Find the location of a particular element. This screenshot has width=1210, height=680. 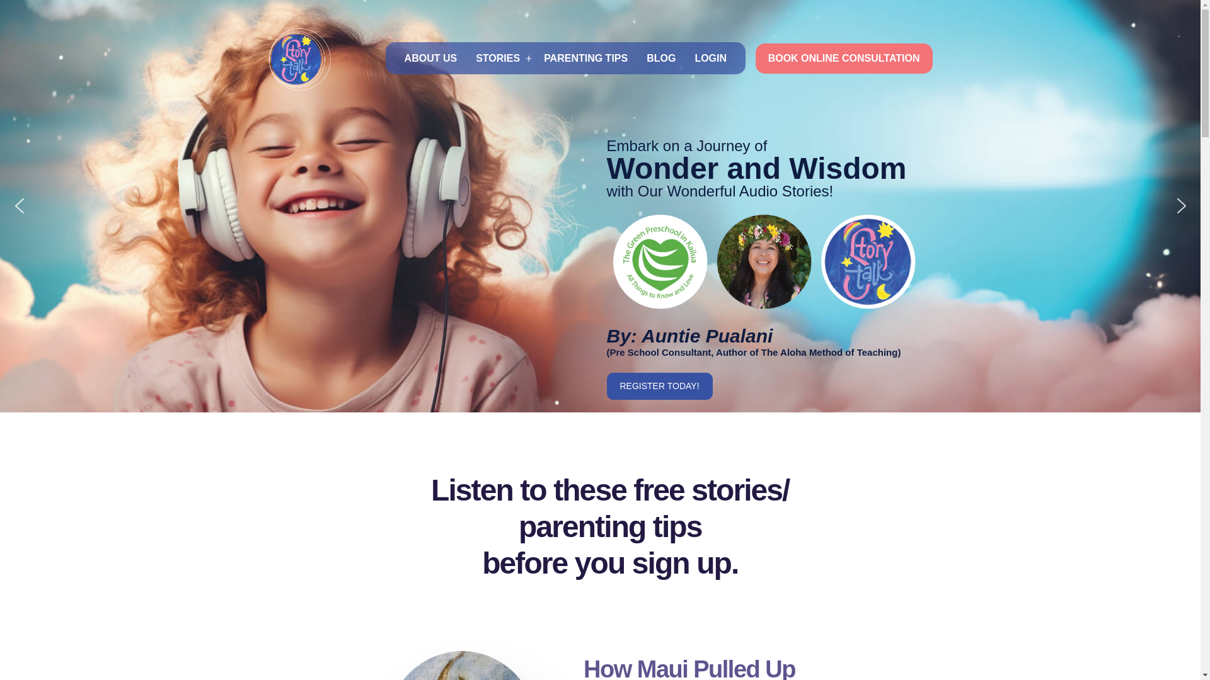

REGISTER TODAY! is located at coordinates (659, 386).